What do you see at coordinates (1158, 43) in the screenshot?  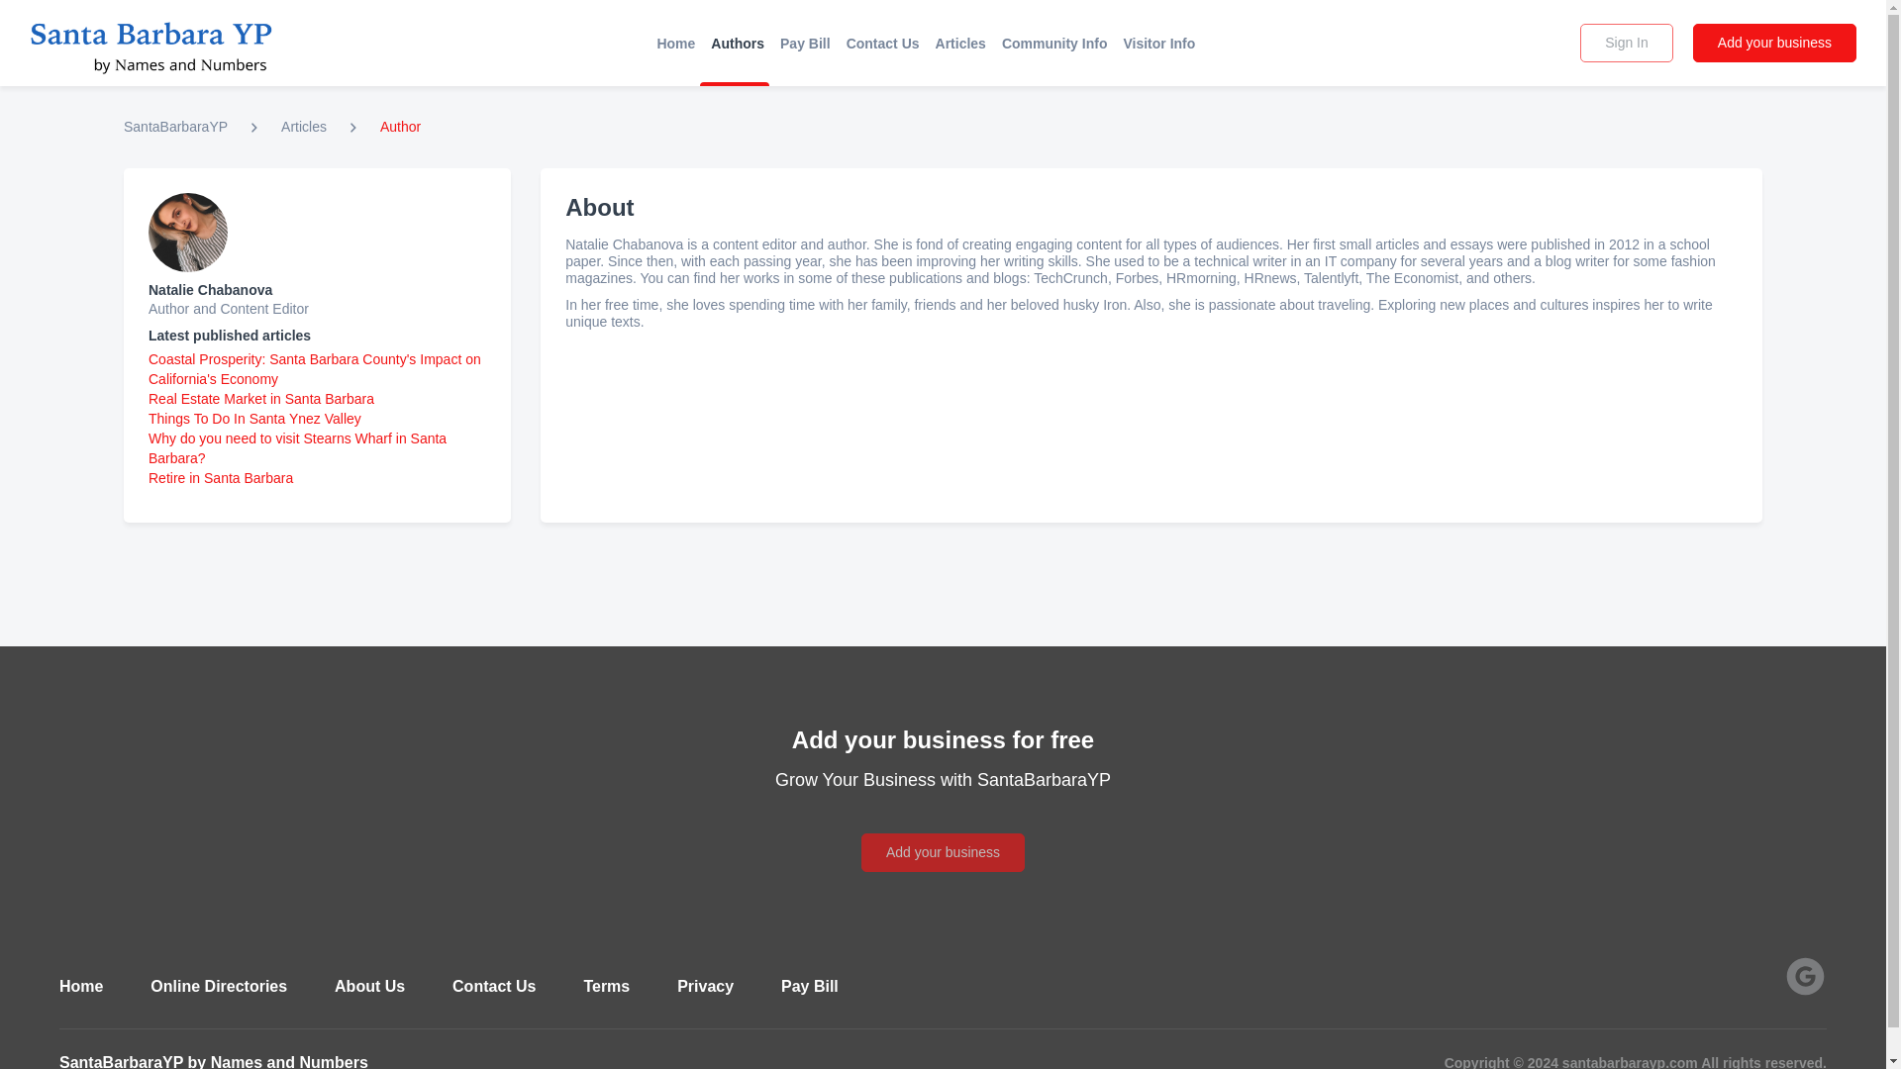 I see `Visitor Info` at bounding box center [1158, 43].